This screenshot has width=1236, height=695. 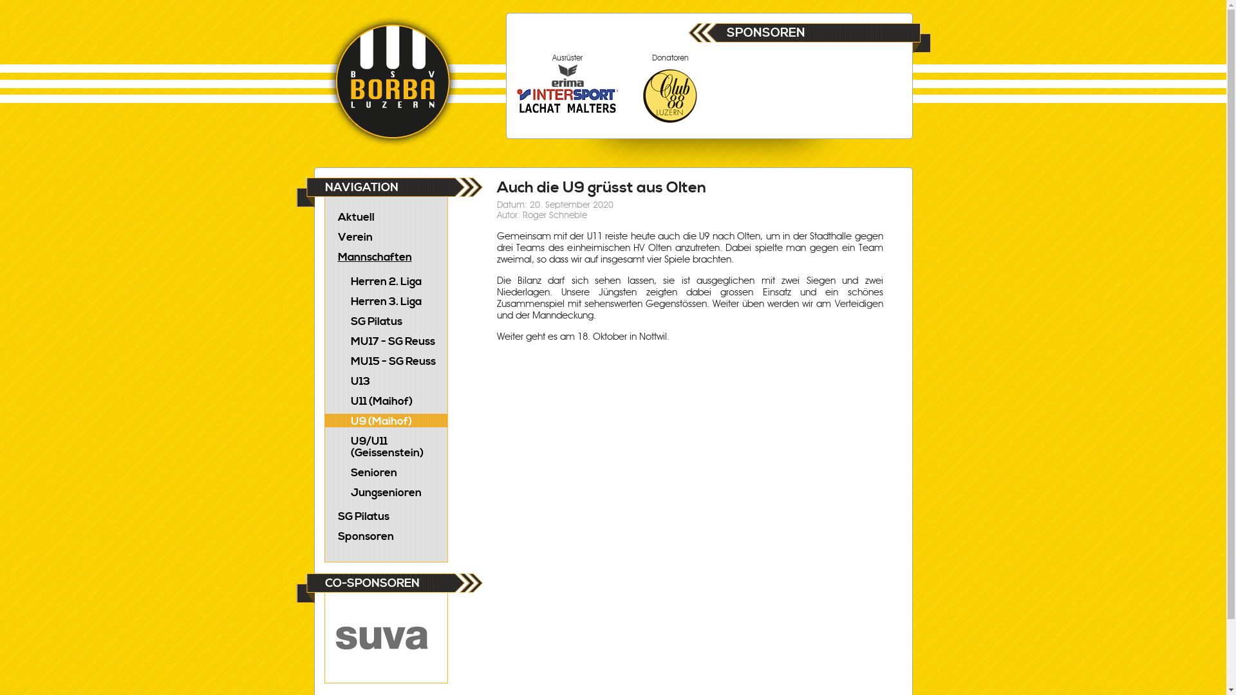 What do you see at coordinates (386, 340) in the screenshot?
I see `MU17 - SG Reuss` at bounding box center [386, 340].